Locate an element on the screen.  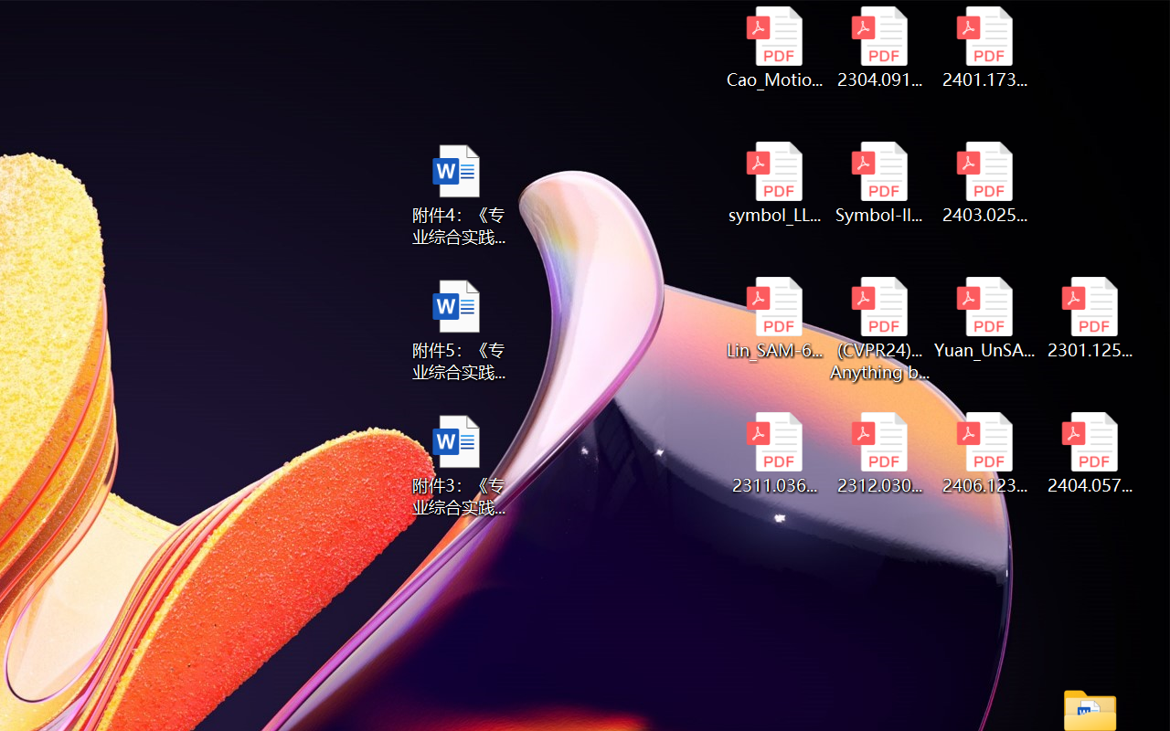
Symbol-llm-v2.pdf is located at coordinates (879, 183).